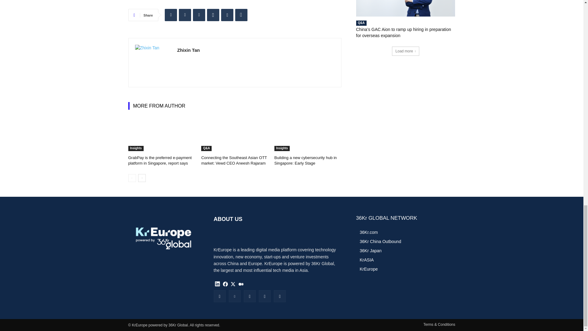  What do you see at coordinates (171, 15) in the screenshot?
I see `Linkedin` at bounding box center [171, 15].